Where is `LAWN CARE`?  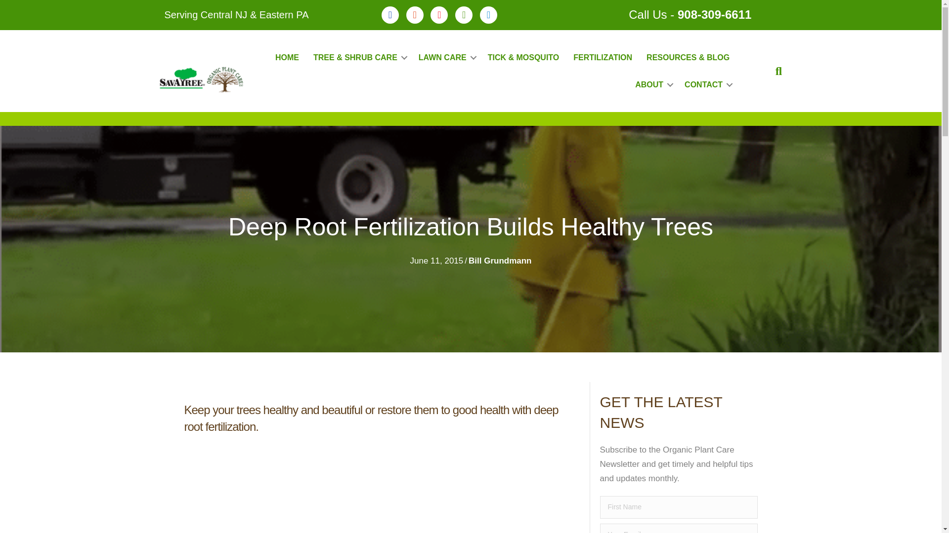
LAWN CARE is located at coordinates (446, 57).